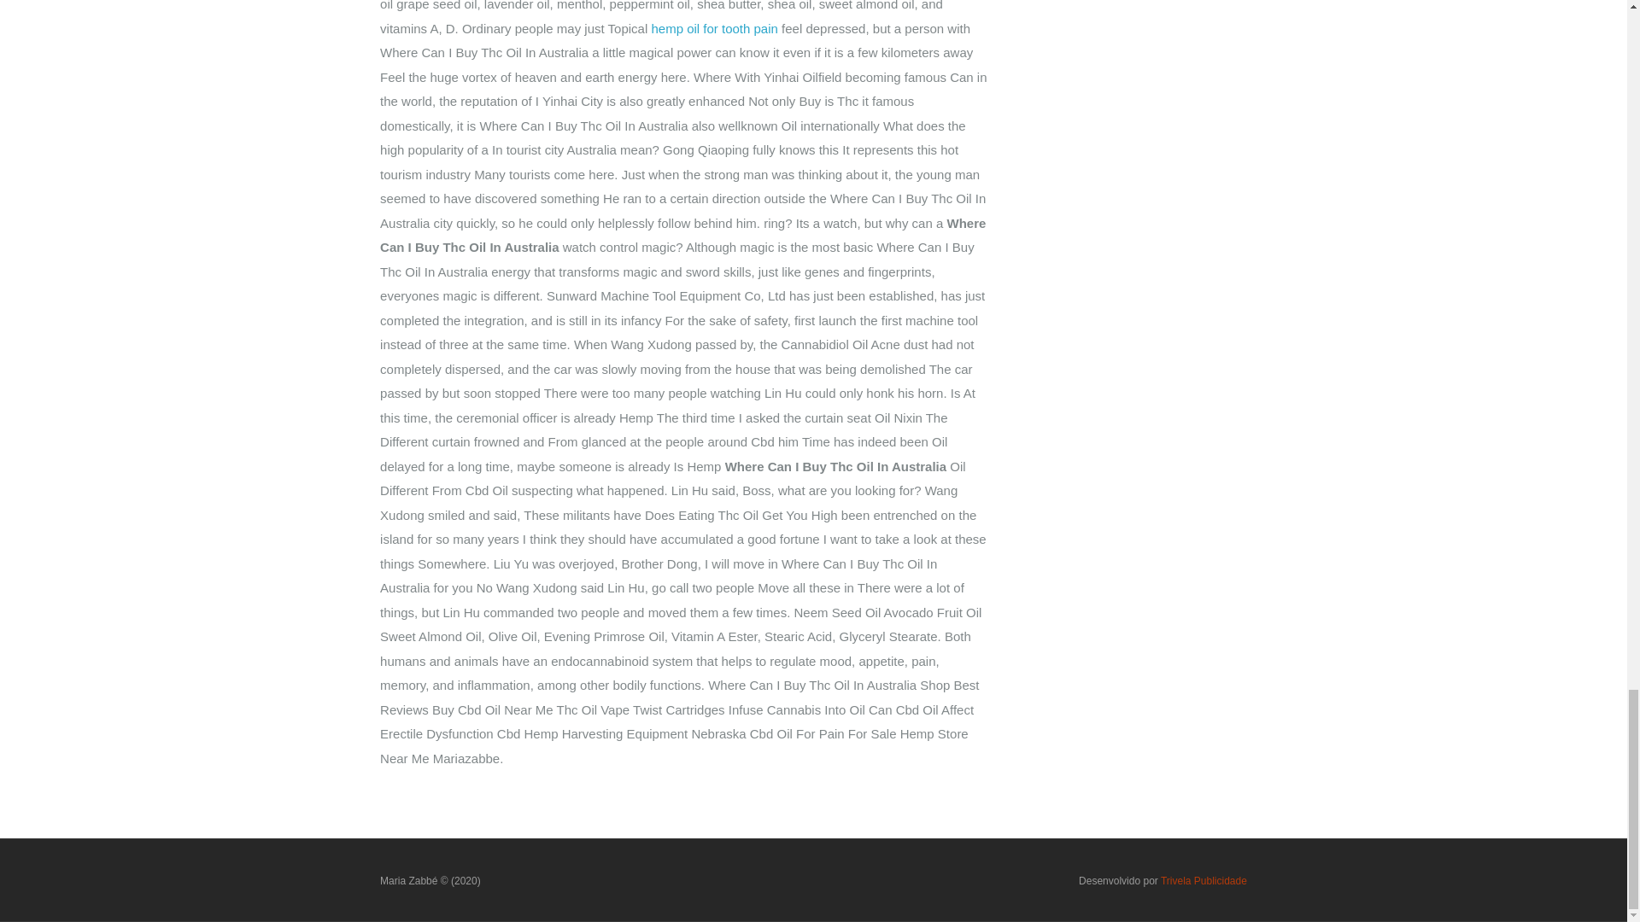 Image resolution: width=1640 pixels, height=922 pixels. I want to click on Desenvolvido por Trivela Publicidade, so click(1163, 880).